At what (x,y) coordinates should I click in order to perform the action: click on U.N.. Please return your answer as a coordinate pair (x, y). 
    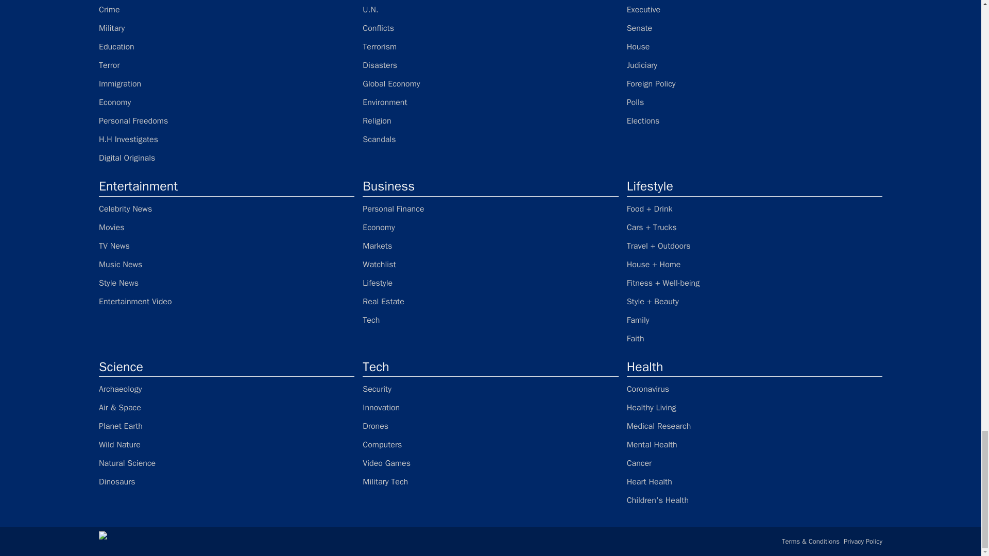
    Looking at the image, I should click on (490, 9).